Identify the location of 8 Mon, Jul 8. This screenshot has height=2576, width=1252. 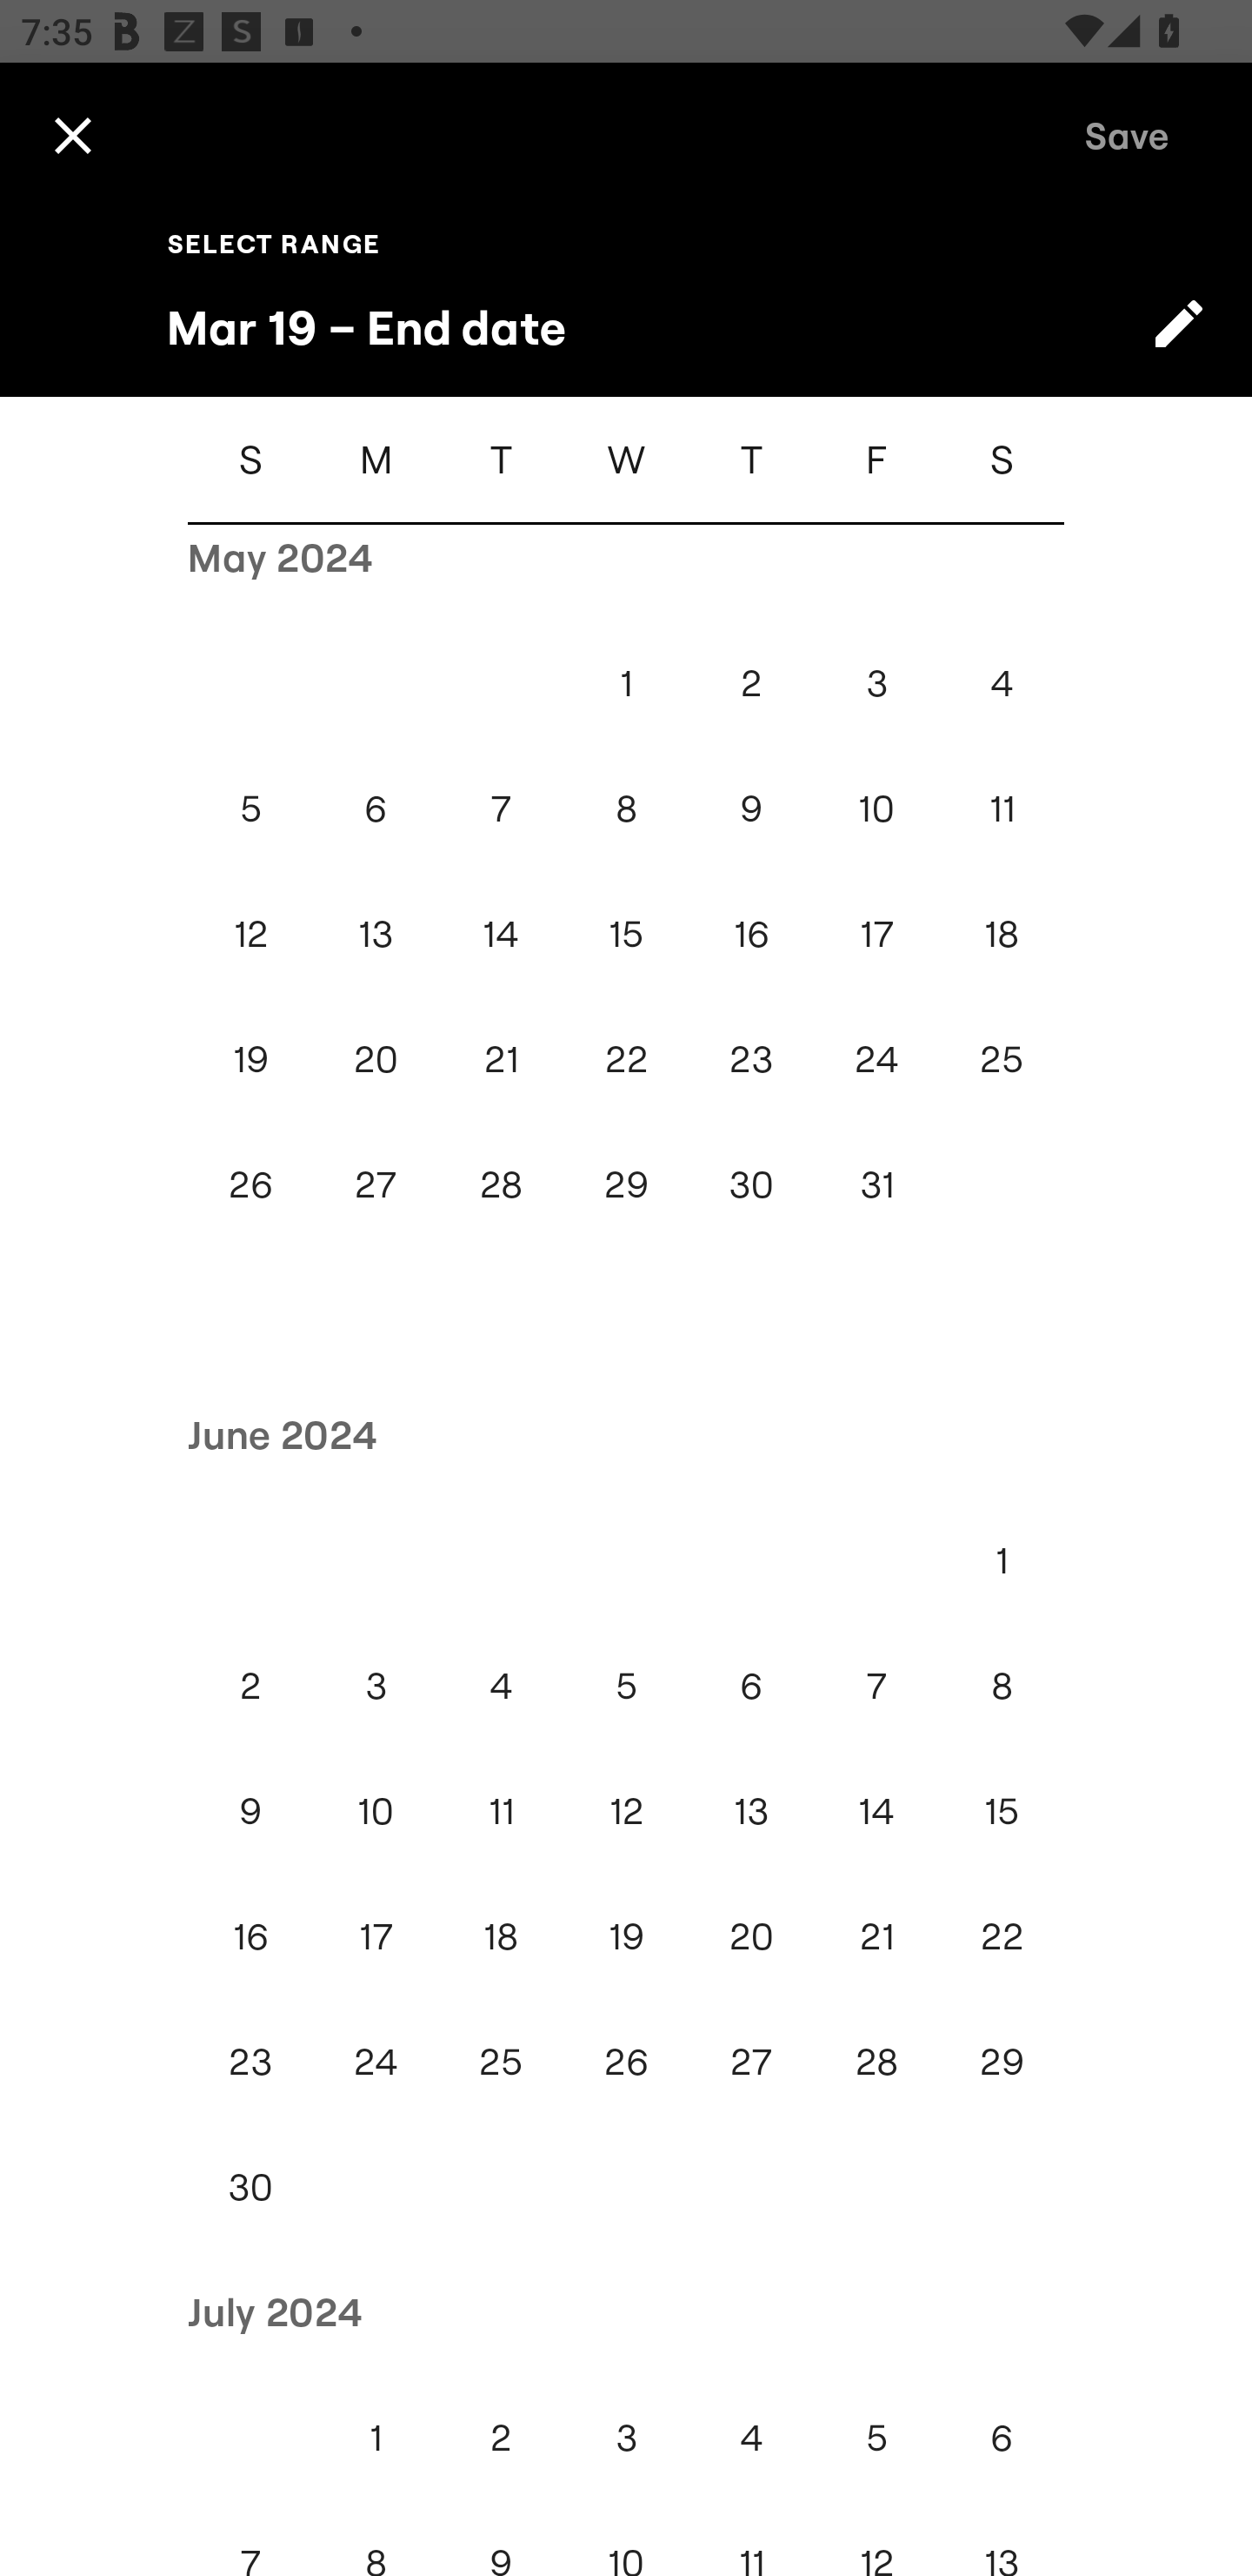
(376, 2539).